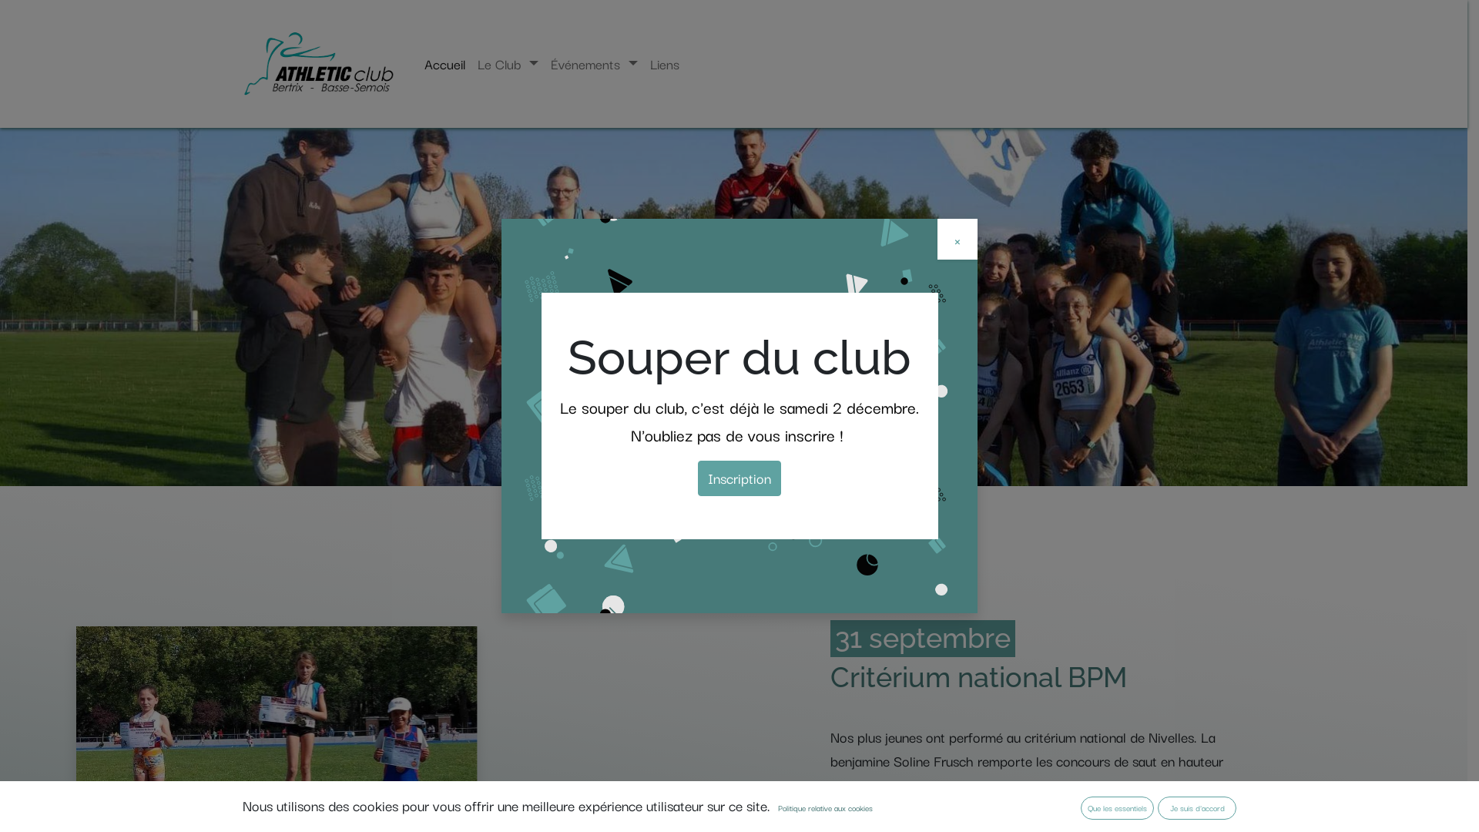 This screenshot has width=1479, height=832. What do you see at coordinates (733, 440) in the screenshot?
I see `Nous contacter` at bounding box center [733, 440].